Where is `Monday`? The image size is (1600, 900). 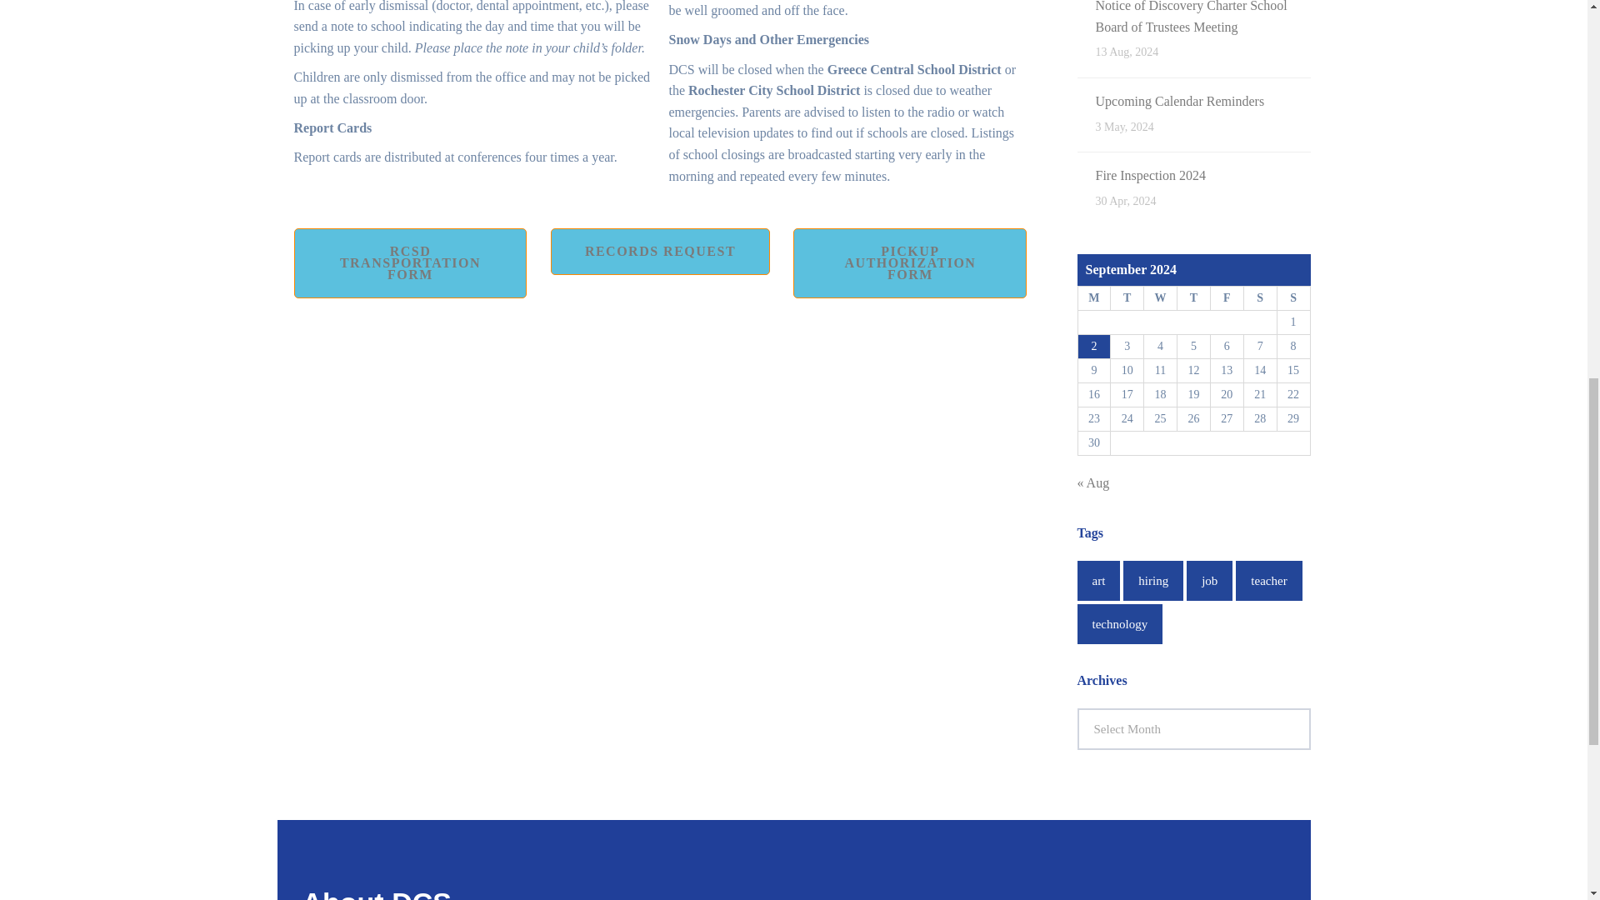 Monday is located at coordinates (1093, 298).